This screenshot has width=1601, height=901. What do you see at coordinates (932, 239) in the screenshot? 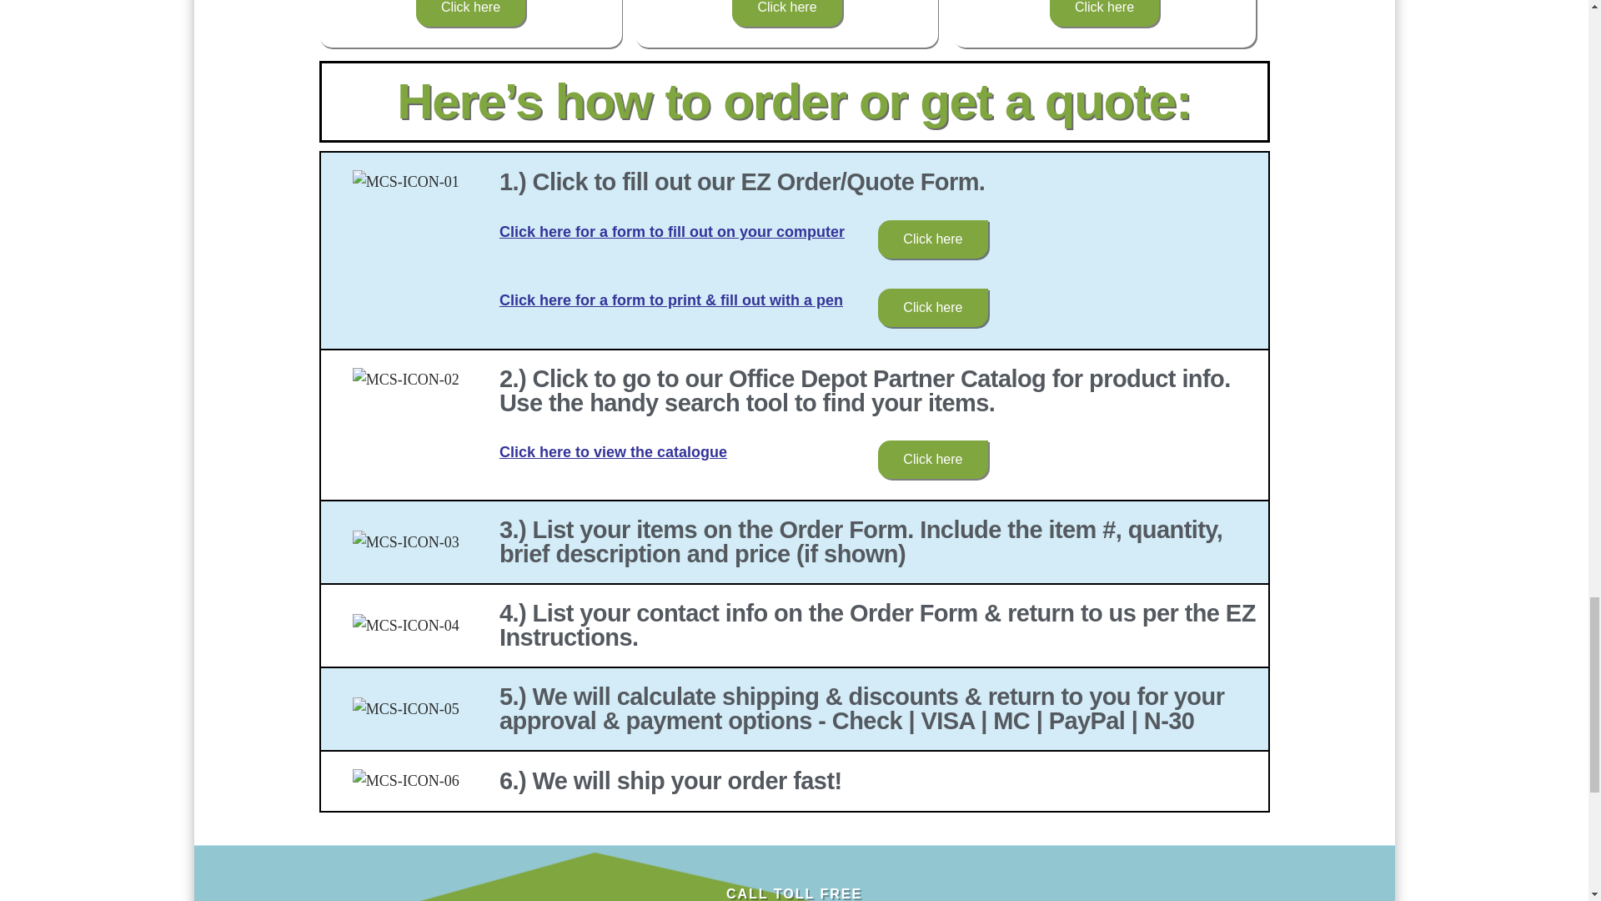
I see `Click here` at bounding box center [932, 239].